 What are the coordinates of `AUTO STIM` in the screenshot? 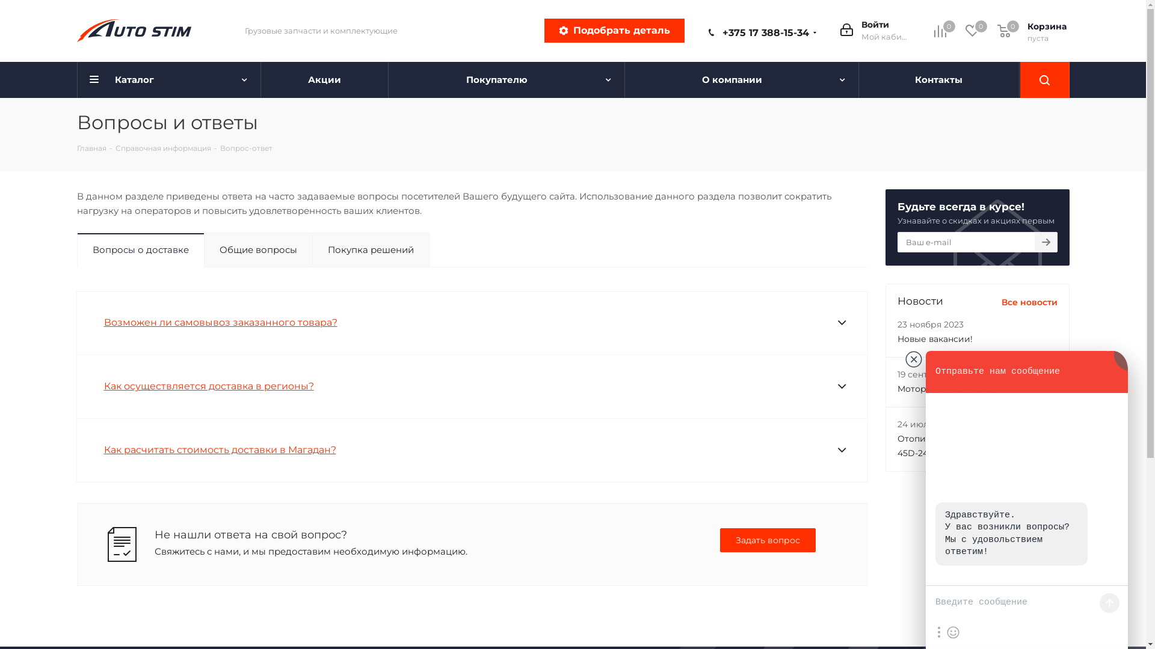 It's located at (134, 31).